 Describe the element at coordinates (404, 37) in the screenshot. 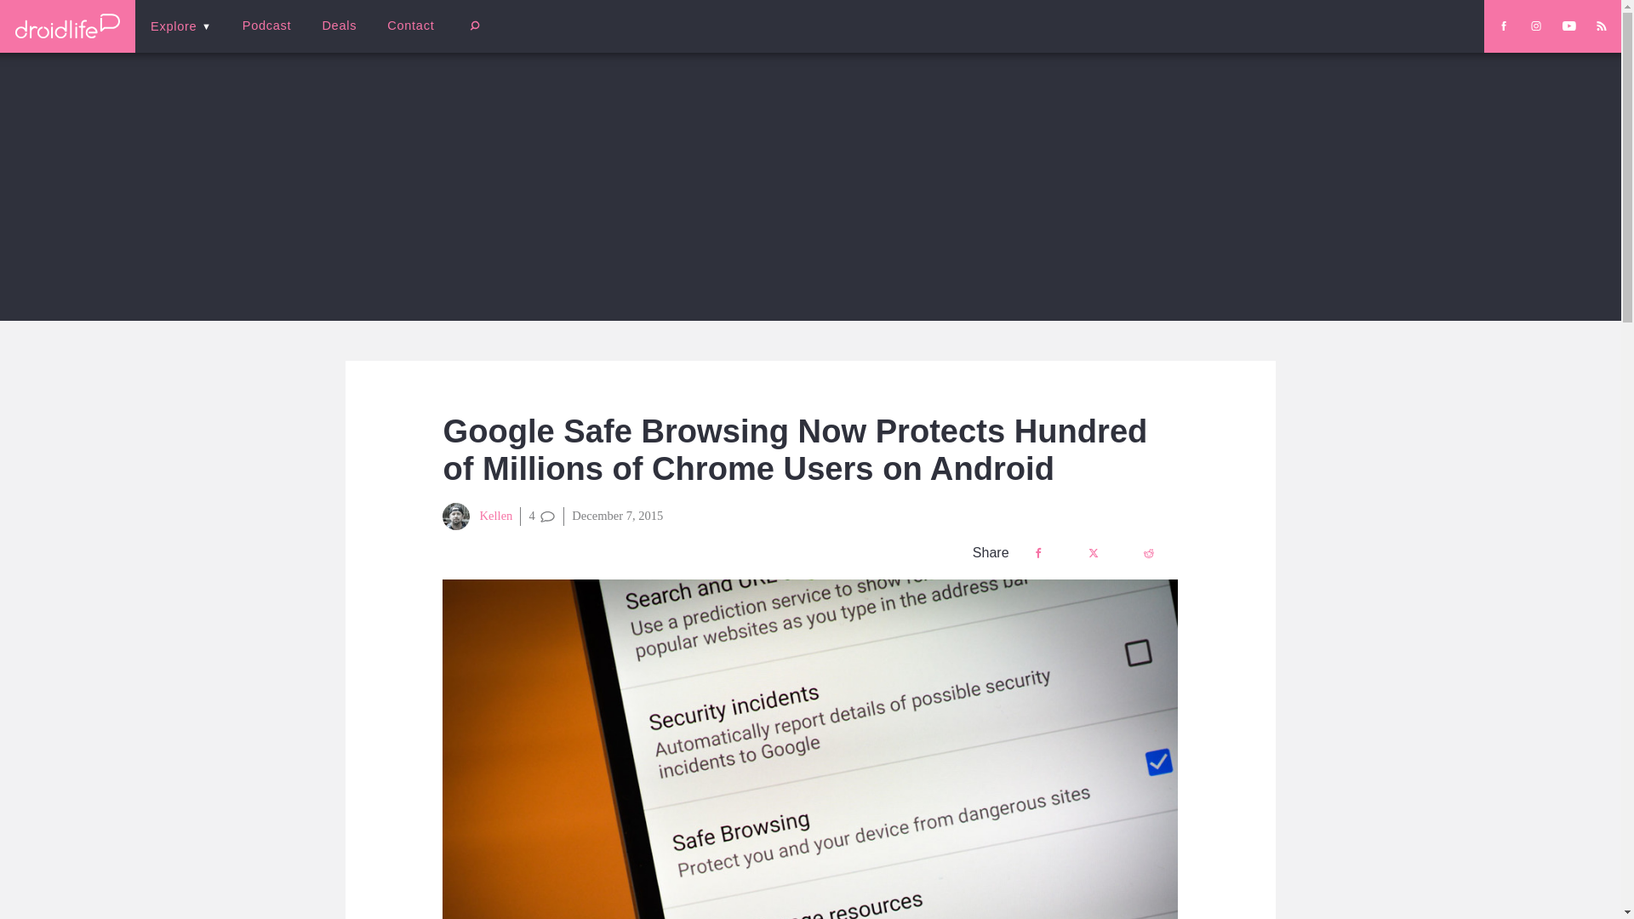

I see `Beginners' Guide` at that location.